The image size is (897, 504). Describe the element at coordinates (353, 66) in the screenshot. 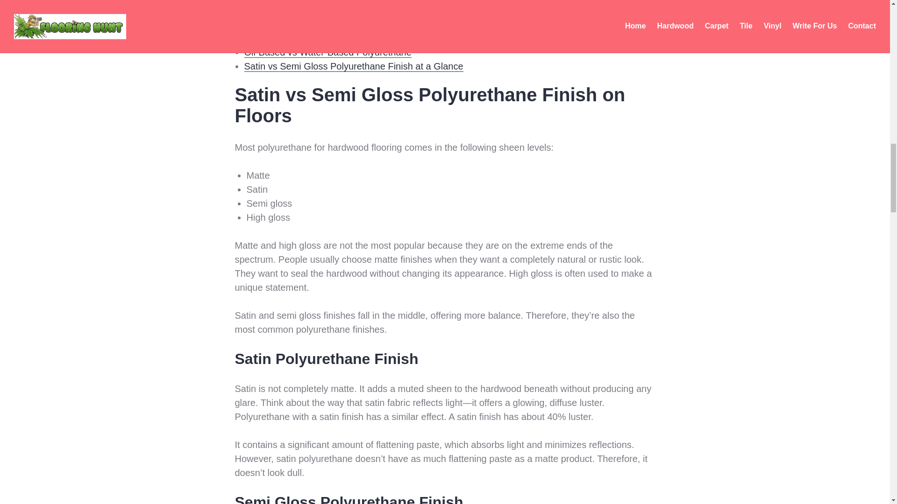

I see `Satin vs Semi Gloss Polyurethane Finish at a Glance` at that location.